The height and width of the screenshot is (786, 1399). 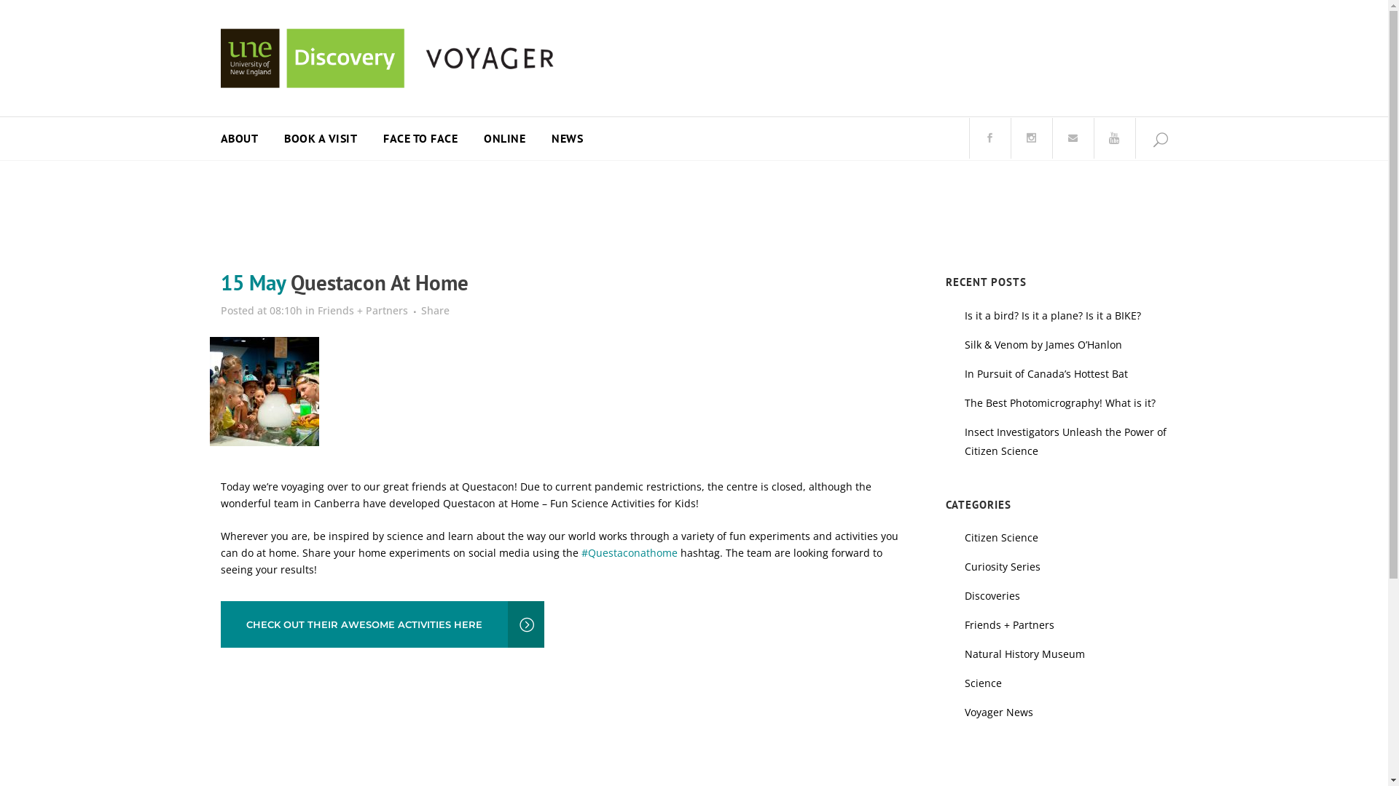 I want to click on Friends + Partners, so click(x=363, y=310).